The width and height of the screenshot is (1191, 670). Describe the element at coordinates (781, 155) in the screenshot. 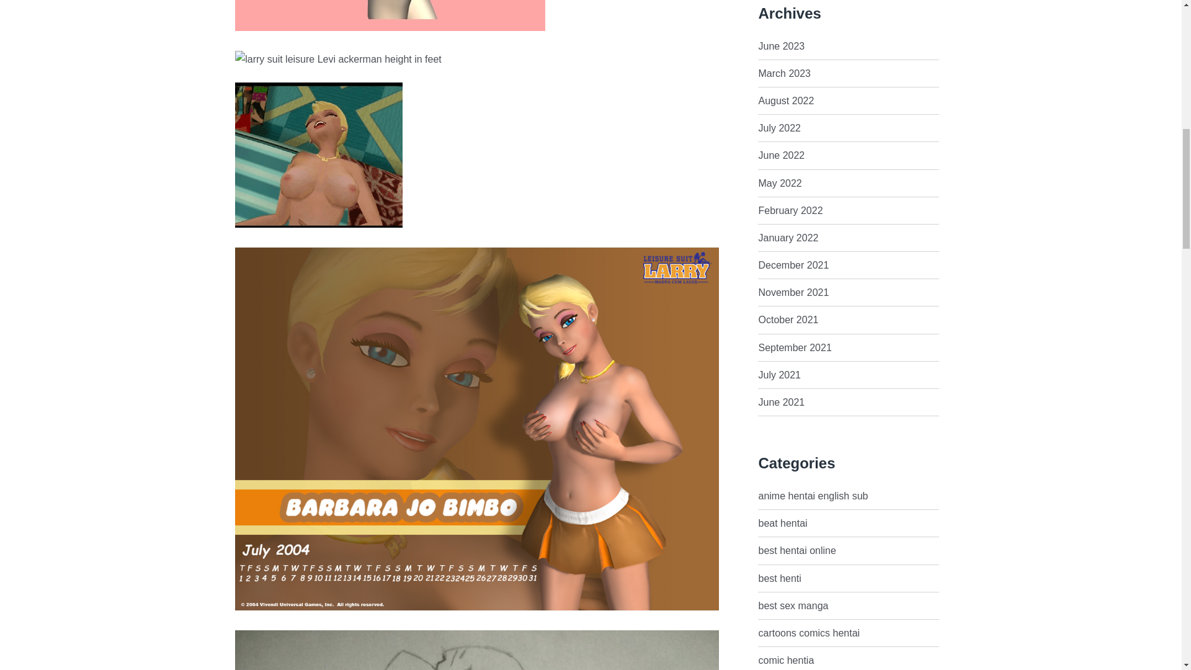

I see `June 2022` at that location.